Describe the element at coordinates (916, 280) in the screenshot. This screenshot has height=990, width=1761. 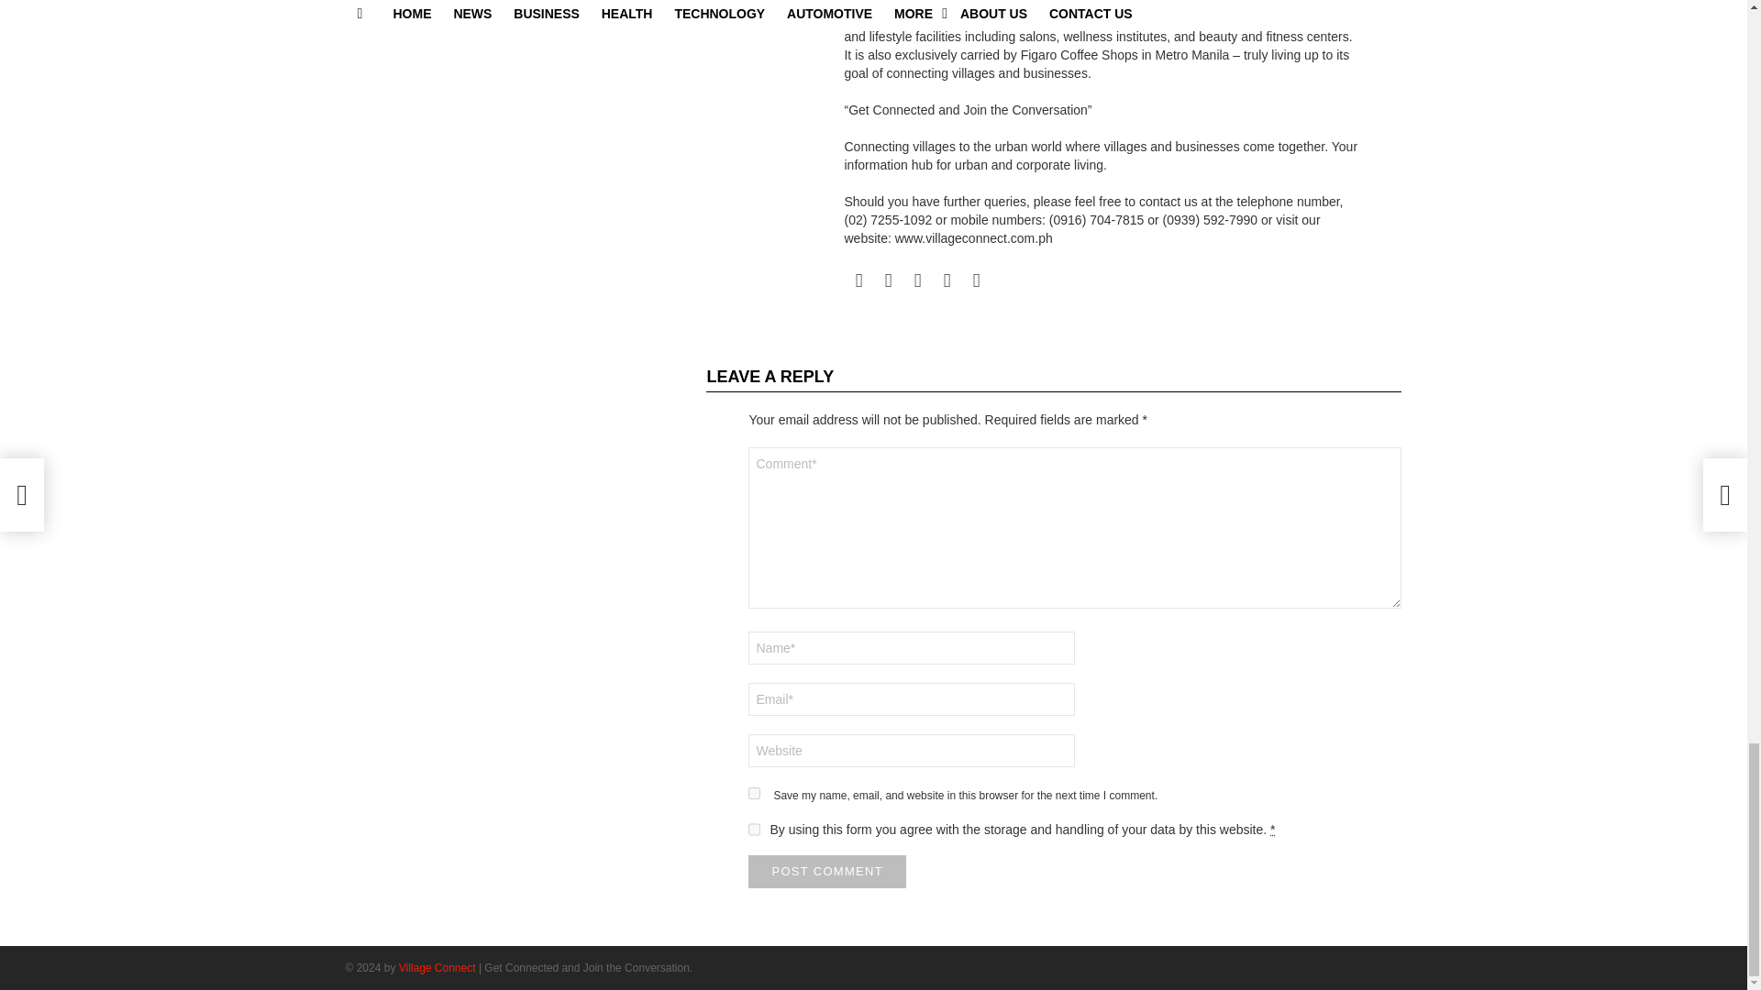
I see `linkedin` at that location.